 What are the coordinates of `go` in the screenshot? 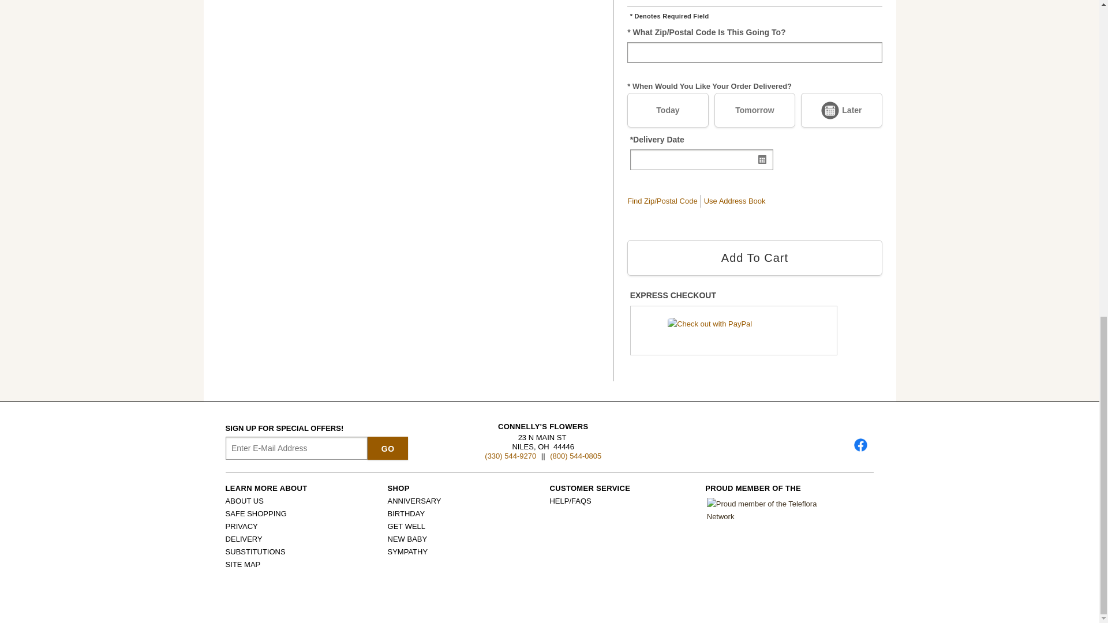 It's located at (388, 448).